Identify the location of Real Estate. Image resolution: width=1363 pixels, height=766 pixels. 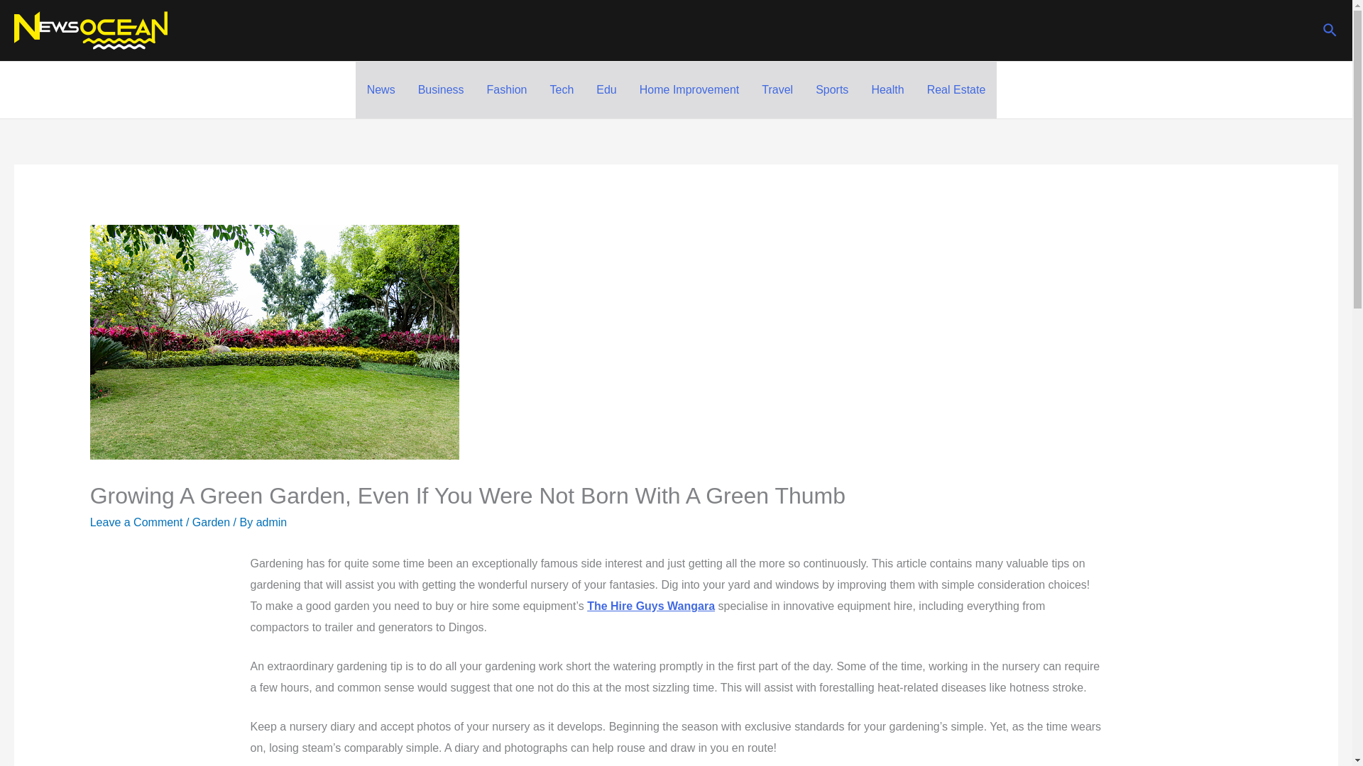
(957, 90).